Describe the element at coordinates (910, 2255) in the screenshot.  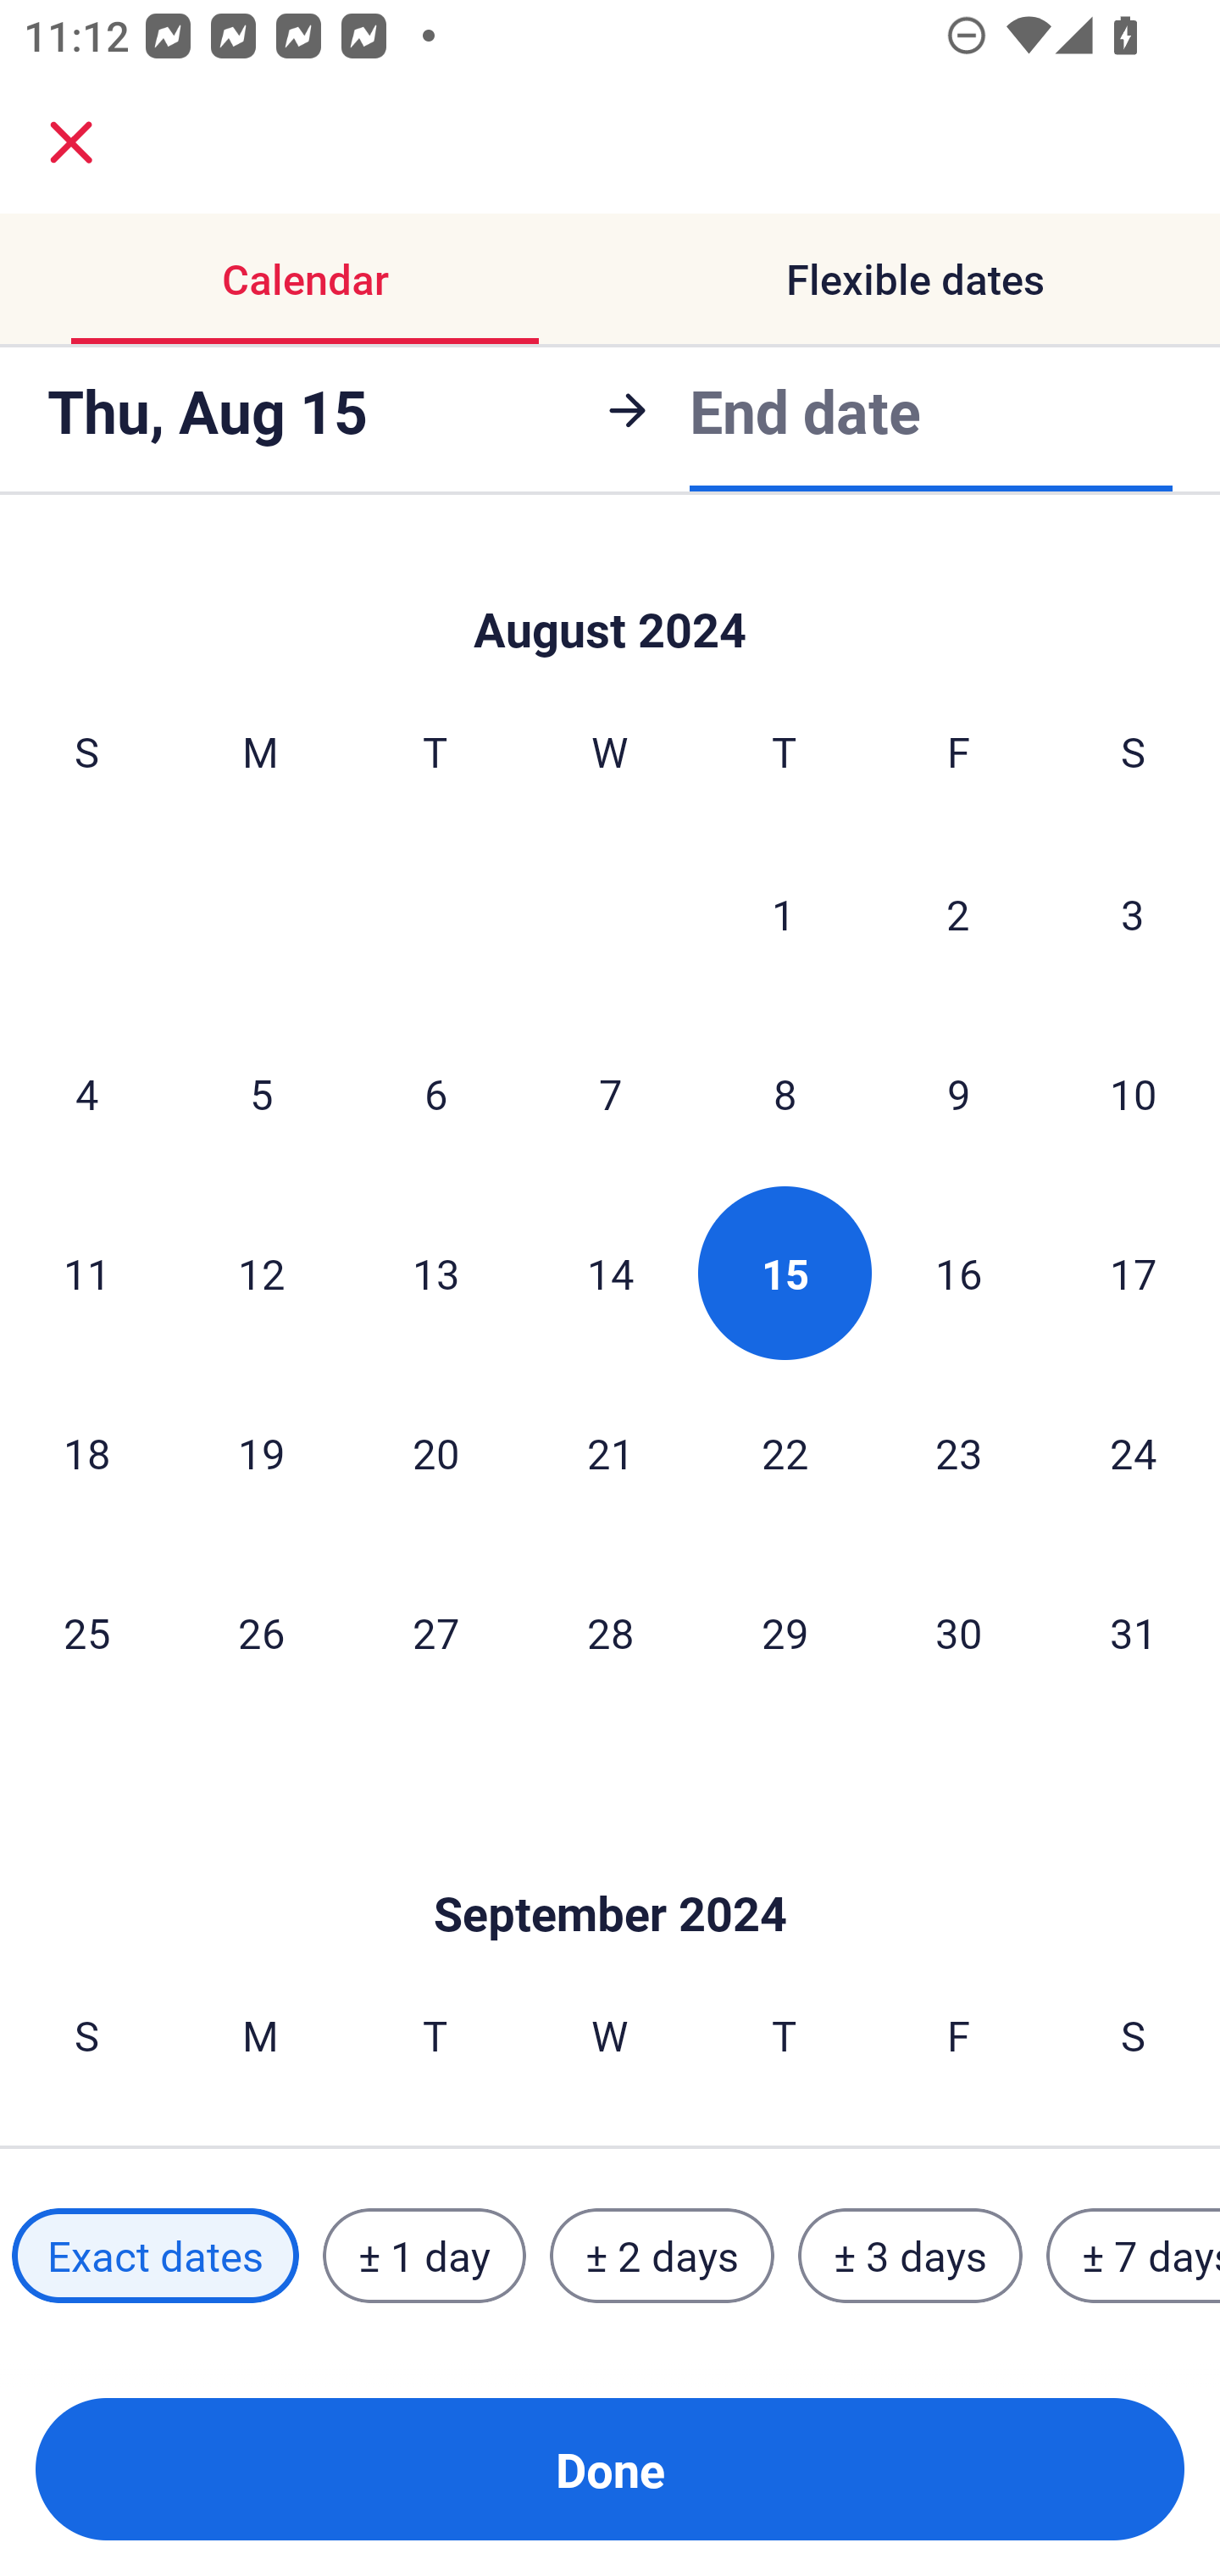
I see `± 3 days` at that location.